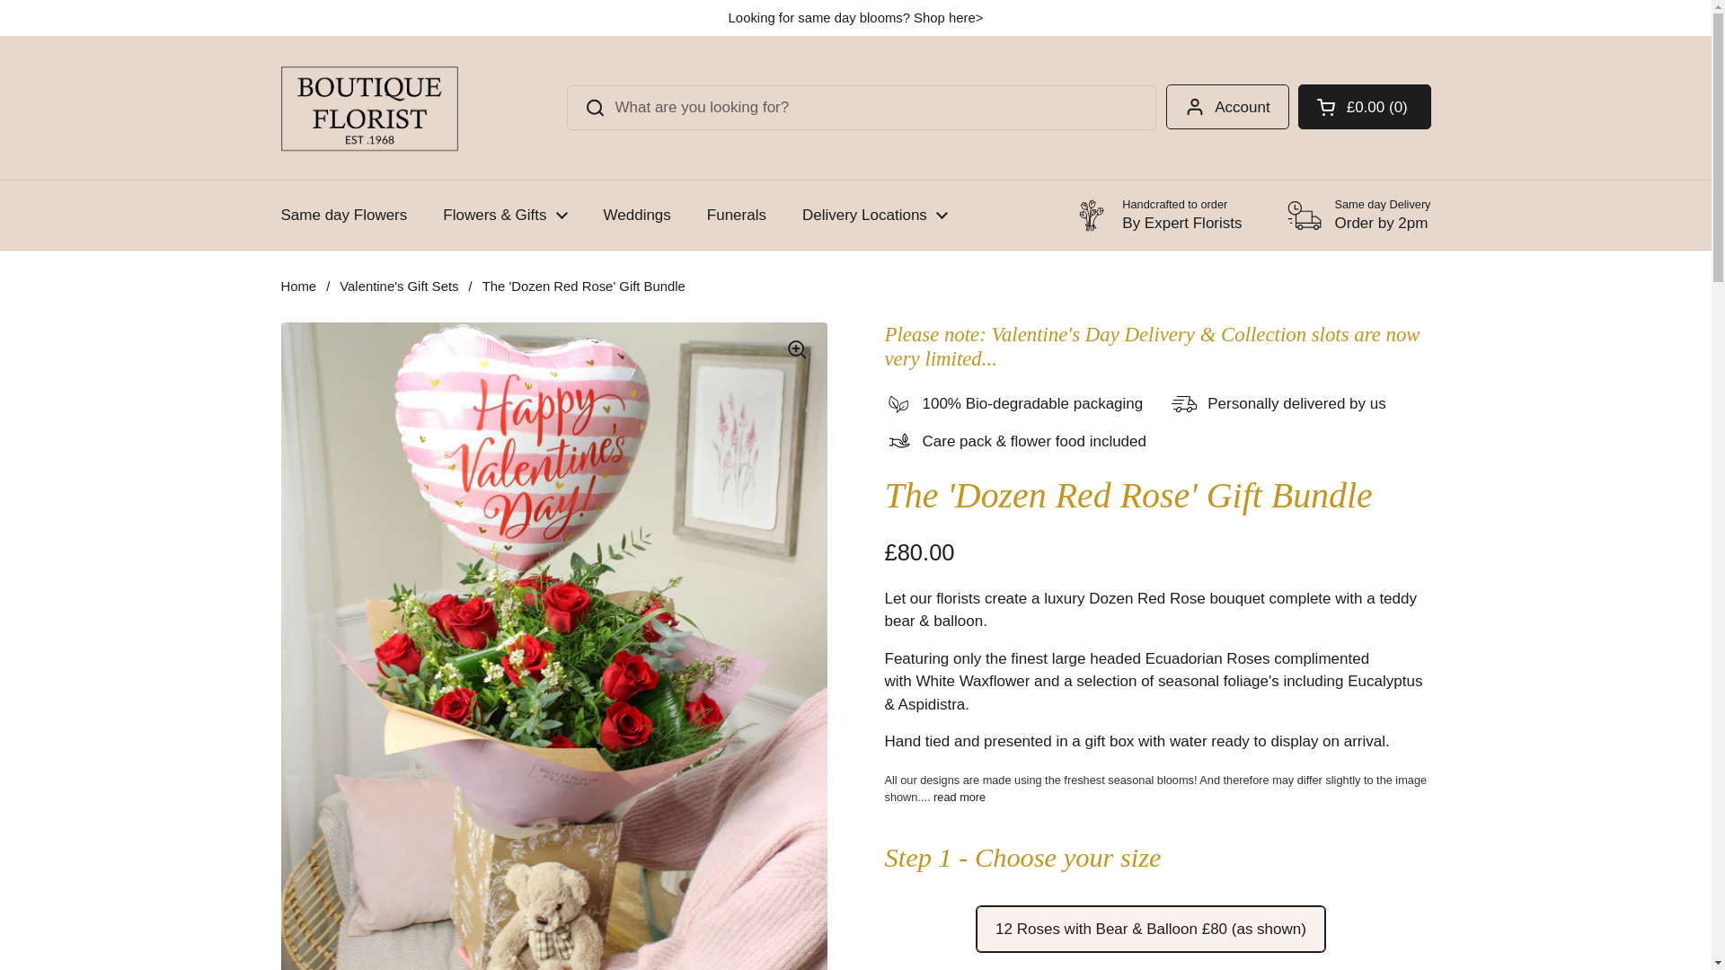 Image resolution: width=1725 pixels, height=970 pixels. I want to click on Funerals, so click(737, 216).